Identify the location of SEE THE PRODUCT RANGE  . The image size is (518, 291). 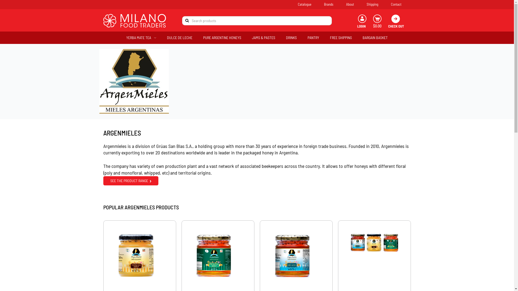
(131, 181).